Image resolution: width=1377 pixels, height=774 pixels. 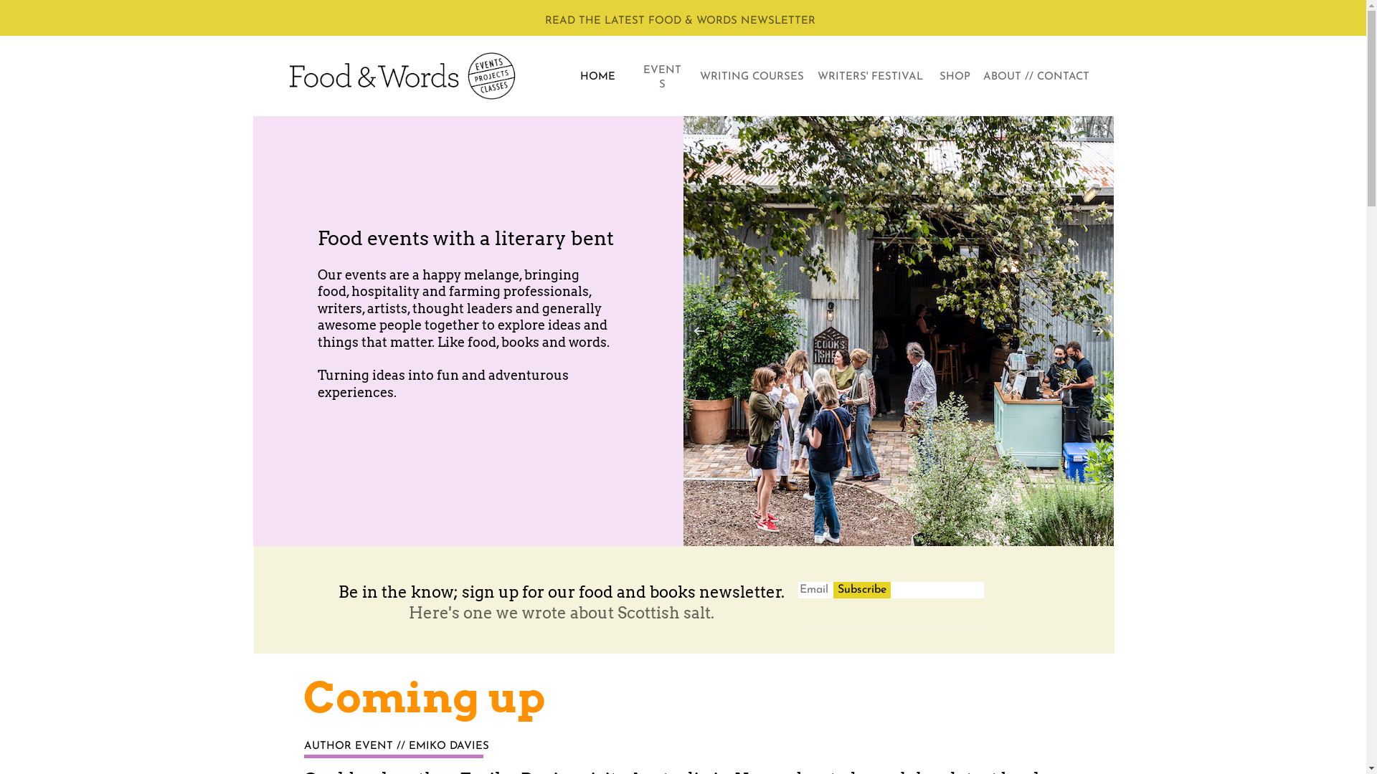 What do you see at coordinates (661, 77) in the screenshot?
I see `EVENTS` at bounding box center [661, 77].